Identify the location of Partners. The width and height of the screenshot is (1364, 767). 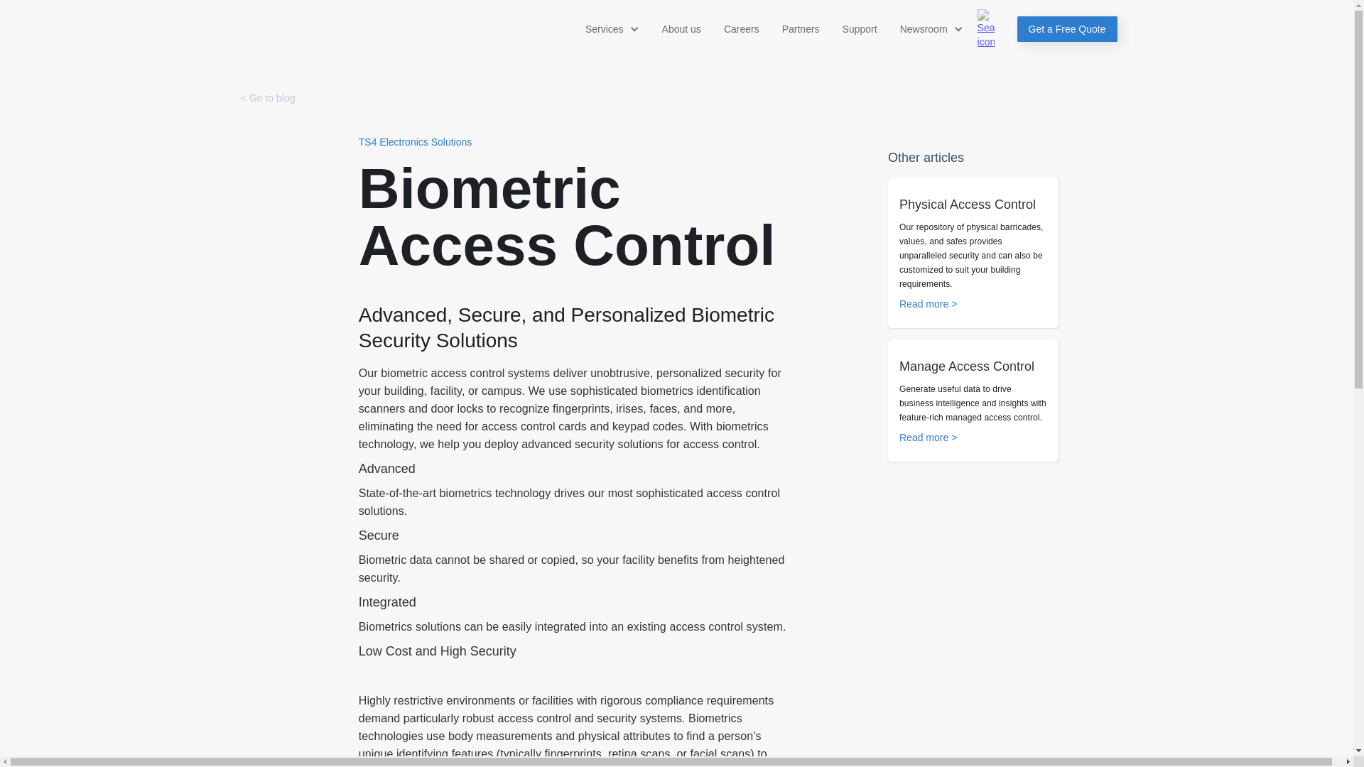
(661, 562).